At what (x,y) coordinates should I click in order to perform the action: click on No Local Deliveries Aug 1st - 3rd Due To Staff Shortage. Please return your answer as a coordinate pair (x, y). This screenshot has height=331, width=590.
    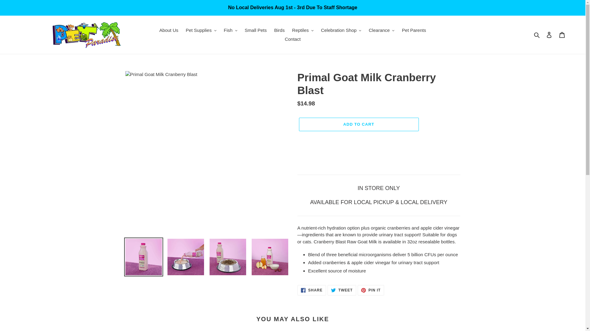
    Looking at the image, I should click on (293, 7).